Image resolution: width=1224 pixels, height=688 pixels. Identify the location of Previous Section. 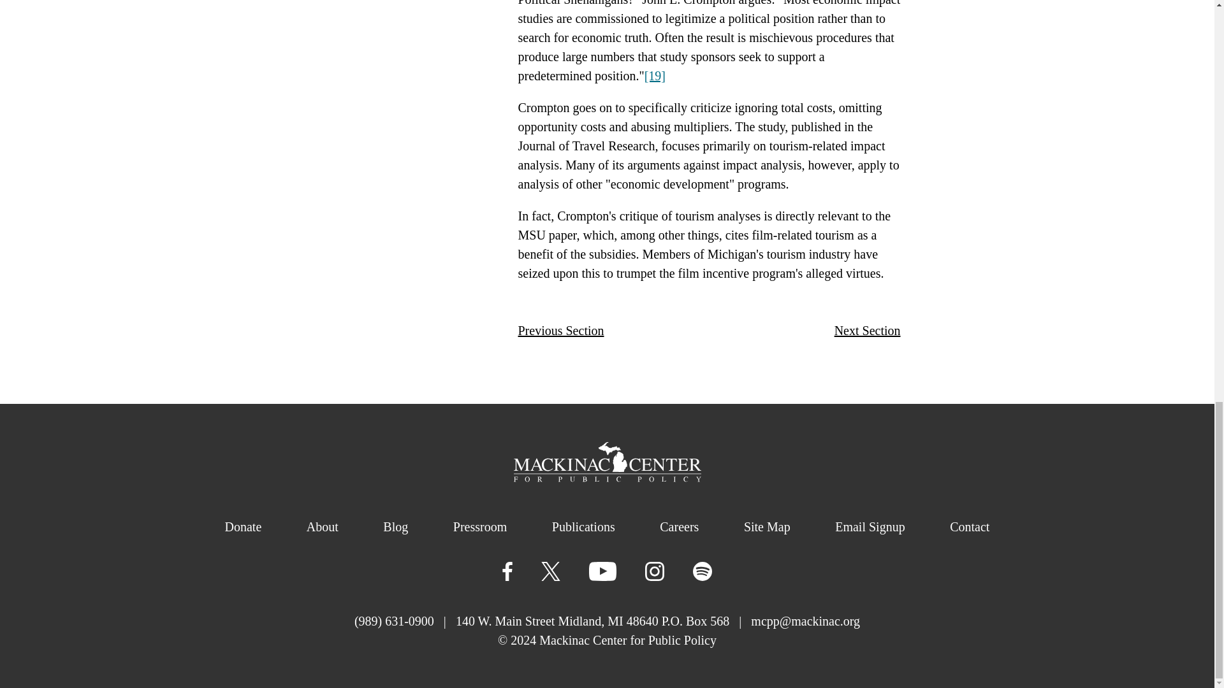
(560, 330).